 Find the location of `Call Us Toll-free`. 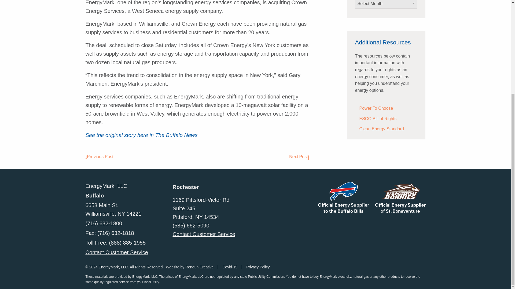

Call Us Toll-free is located at coordinates (127, 243).